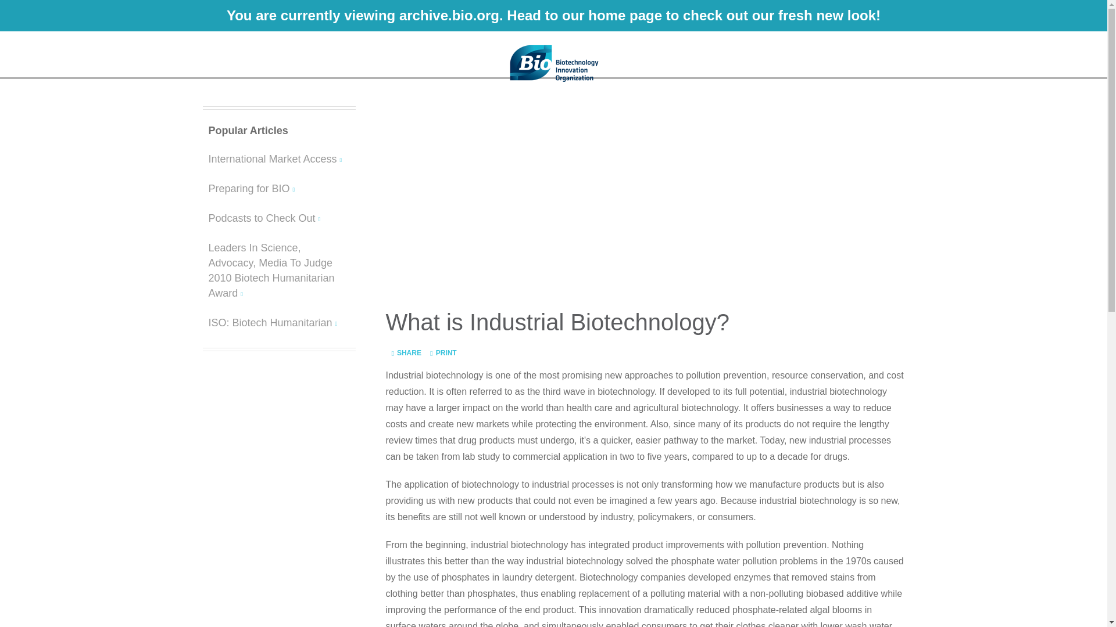 The image size is (1116, 627). I want to click on Home, so click(553, 62).